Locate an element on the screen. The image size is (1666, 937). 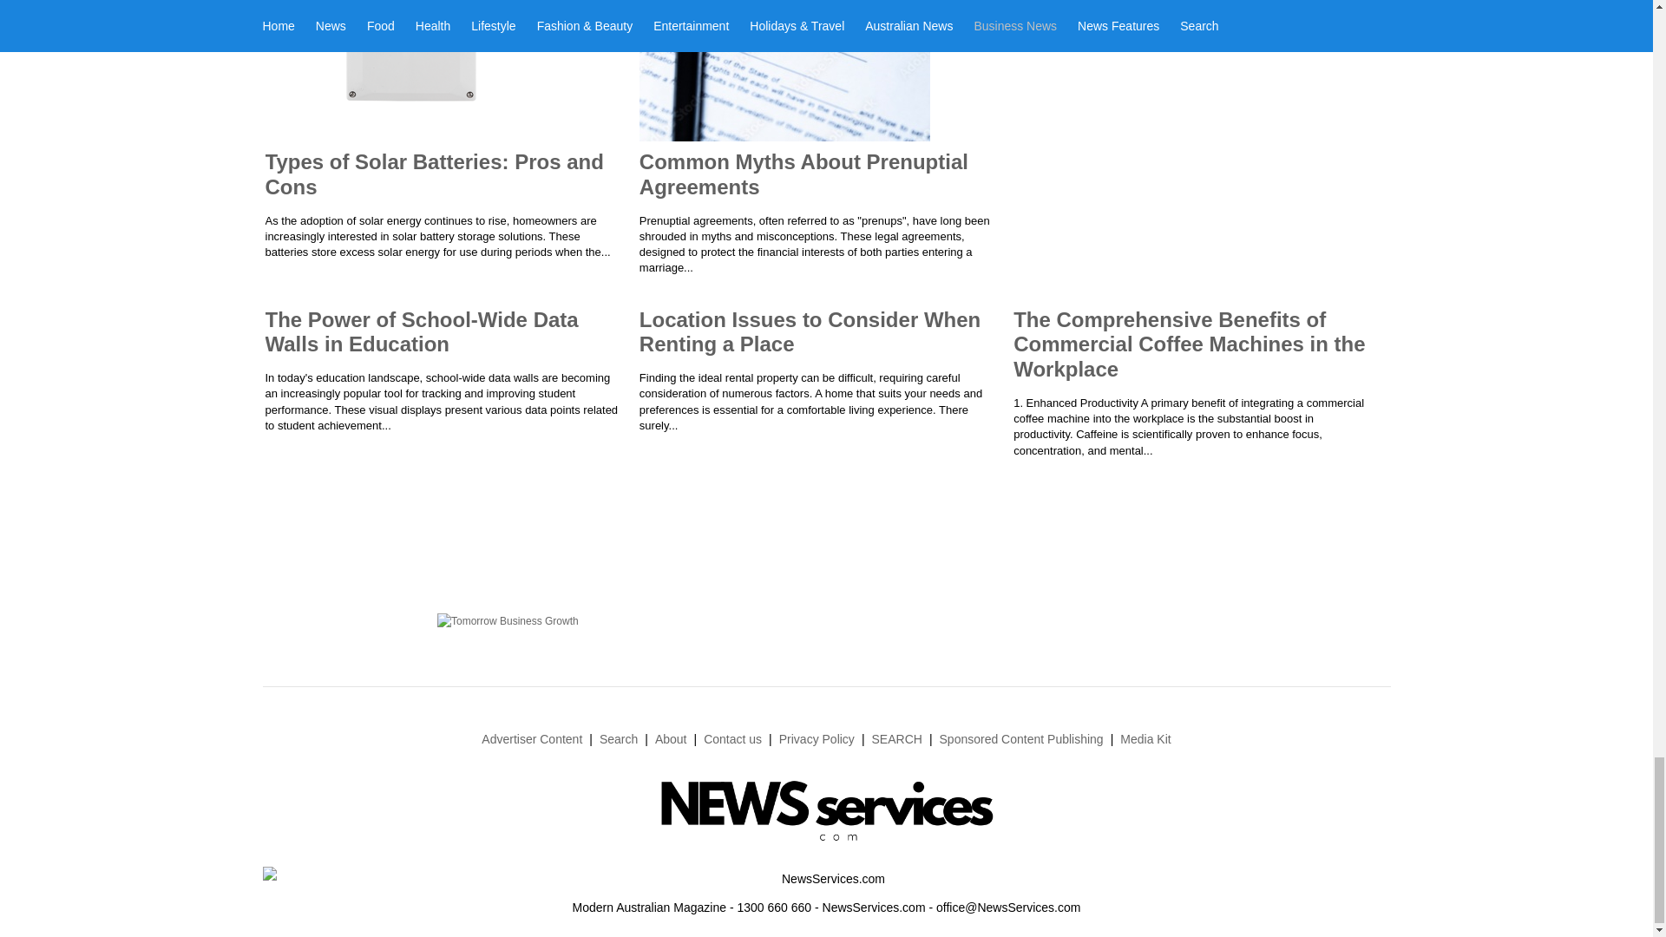
Common Myths About Prenuptial Agreements is located at coordinates (803, 174).